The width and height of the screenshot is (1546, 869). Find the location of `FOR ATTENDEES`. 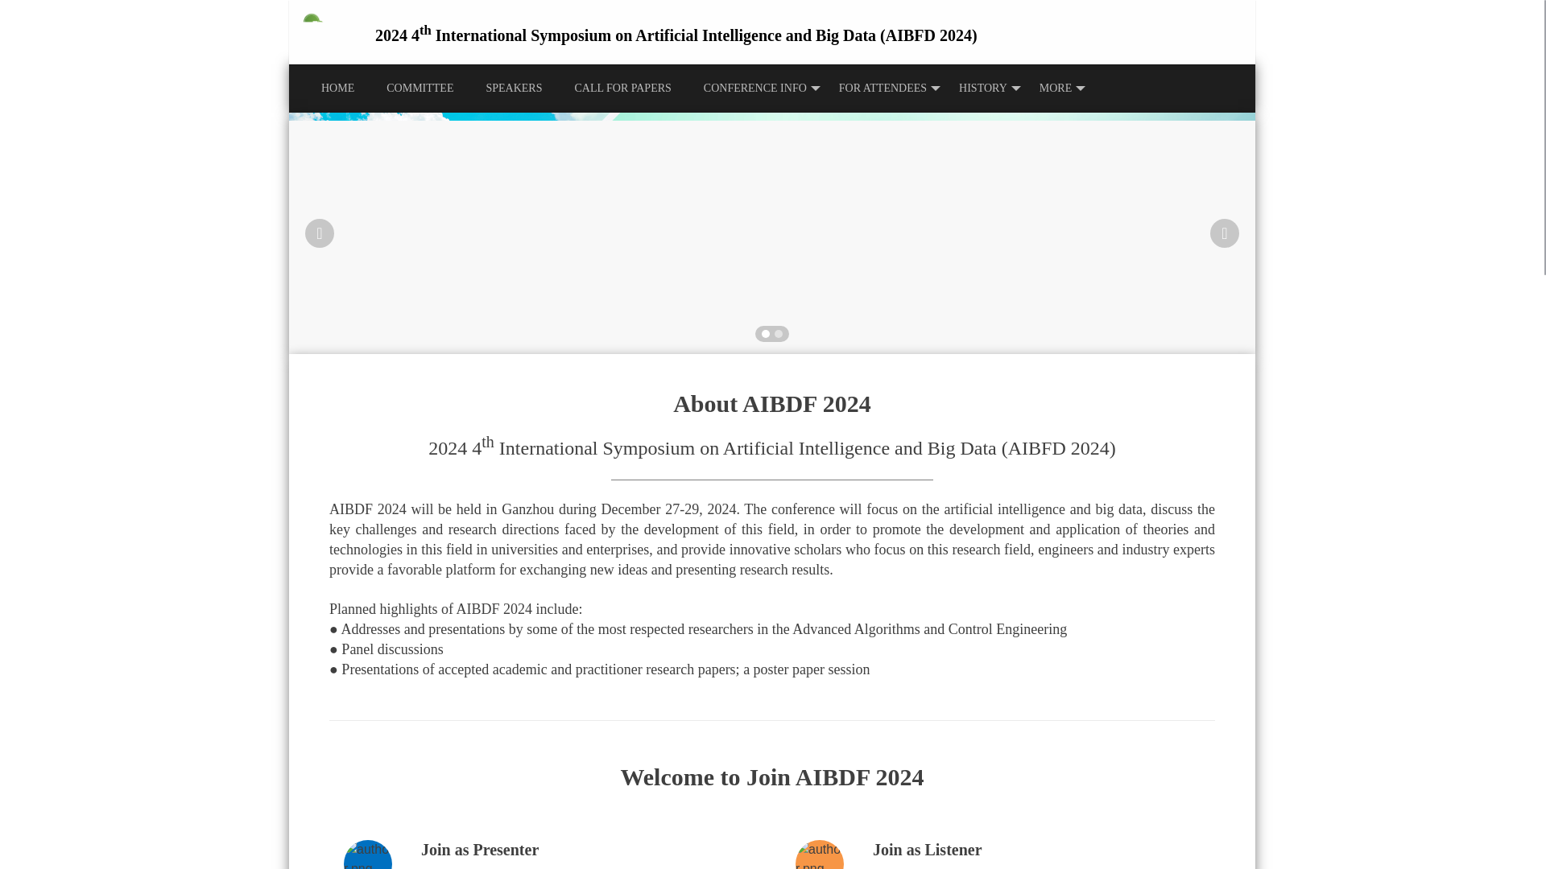

FOR ATTENDEES is located at coordinates (883, 89).